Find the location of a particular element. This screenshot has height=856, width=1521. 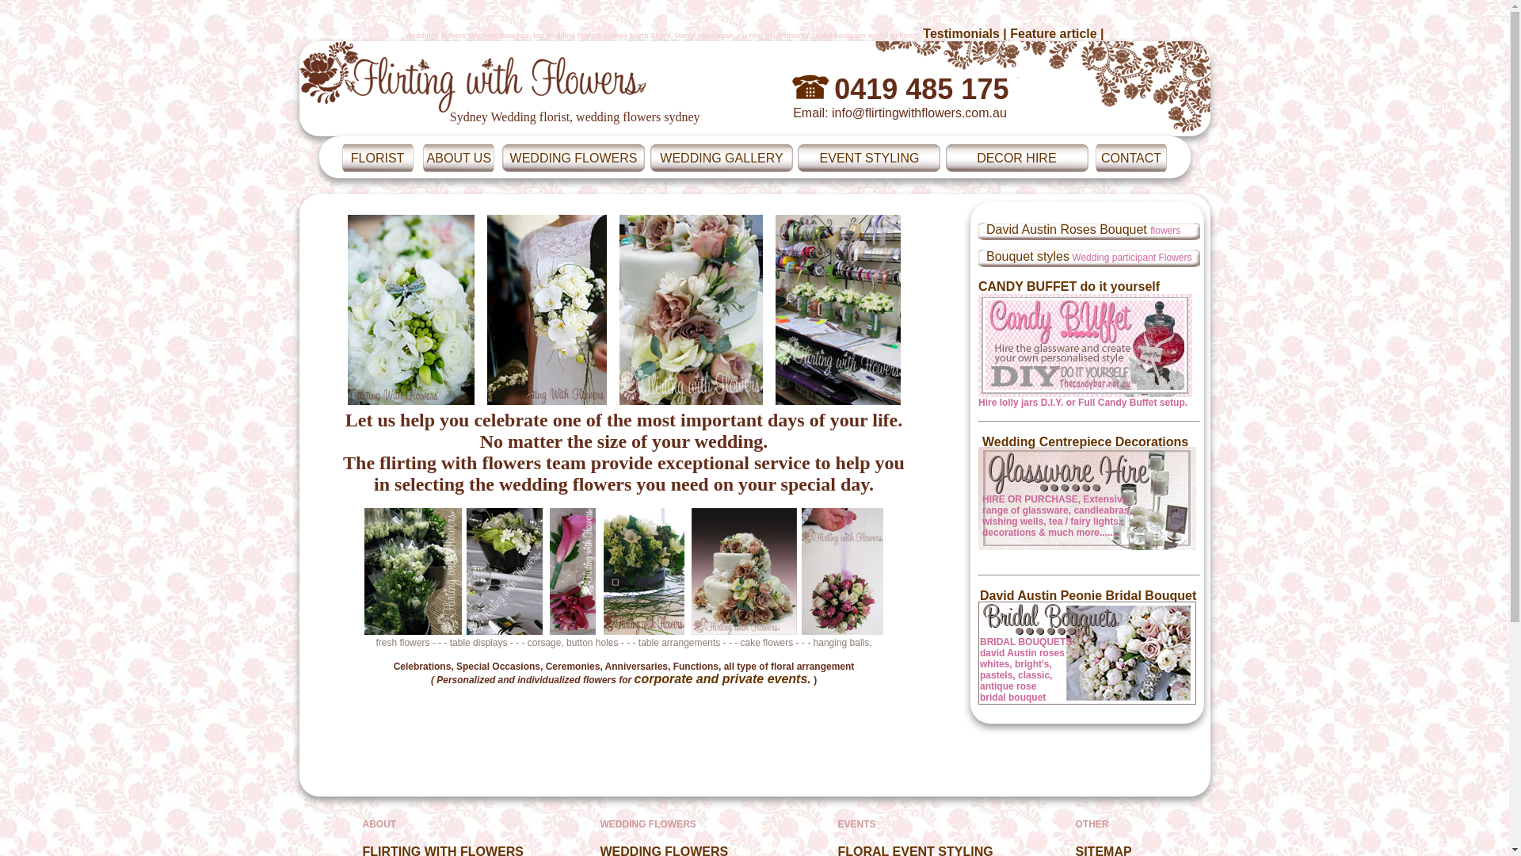

WEDDING GALLERY is located at coordinates (721, 157).